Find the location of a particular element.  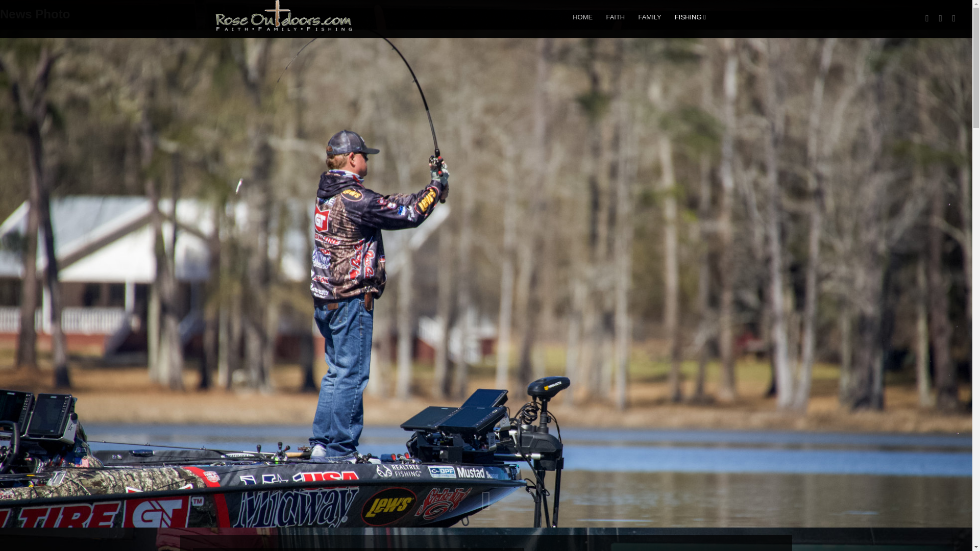

FAMILY is located at coordinates (649, 17).